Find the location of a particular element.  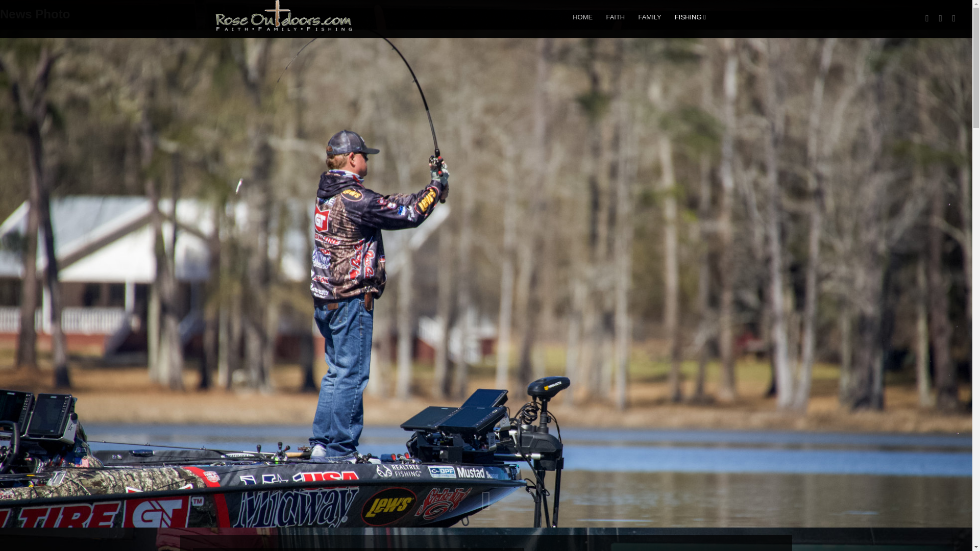

FAMILY is located at coordinates (649, 17).